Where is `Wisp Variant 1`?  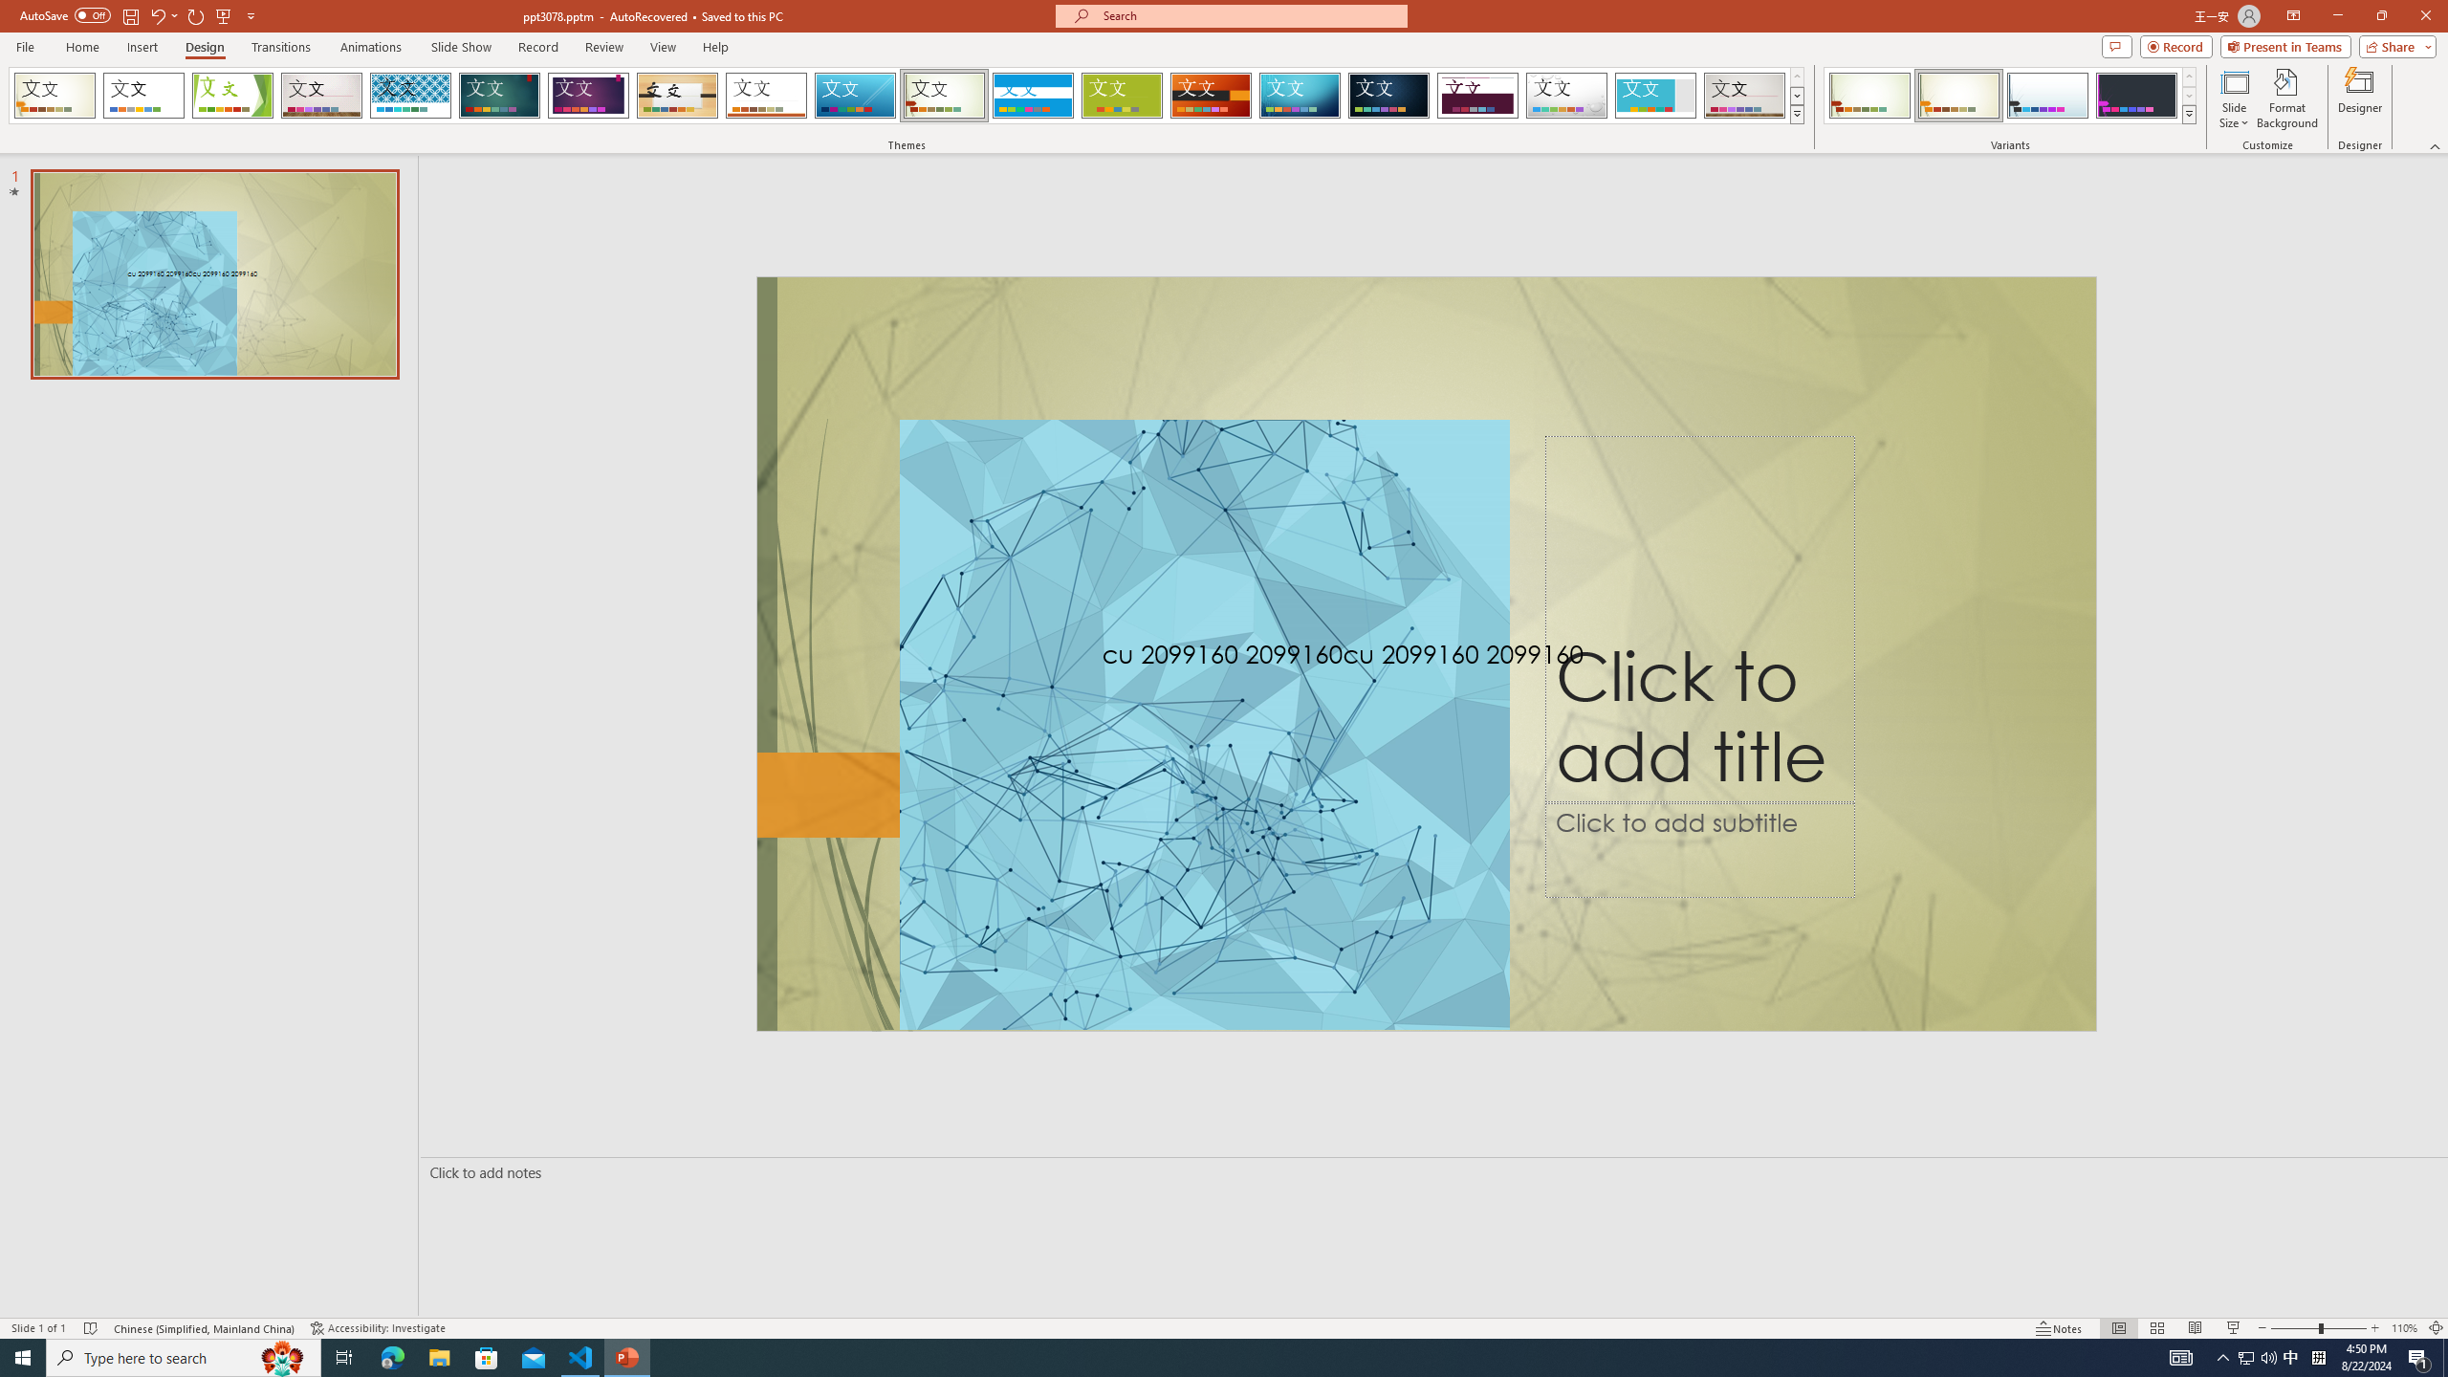
Wisp Variant 1 is located at coordinates (1869, 96).